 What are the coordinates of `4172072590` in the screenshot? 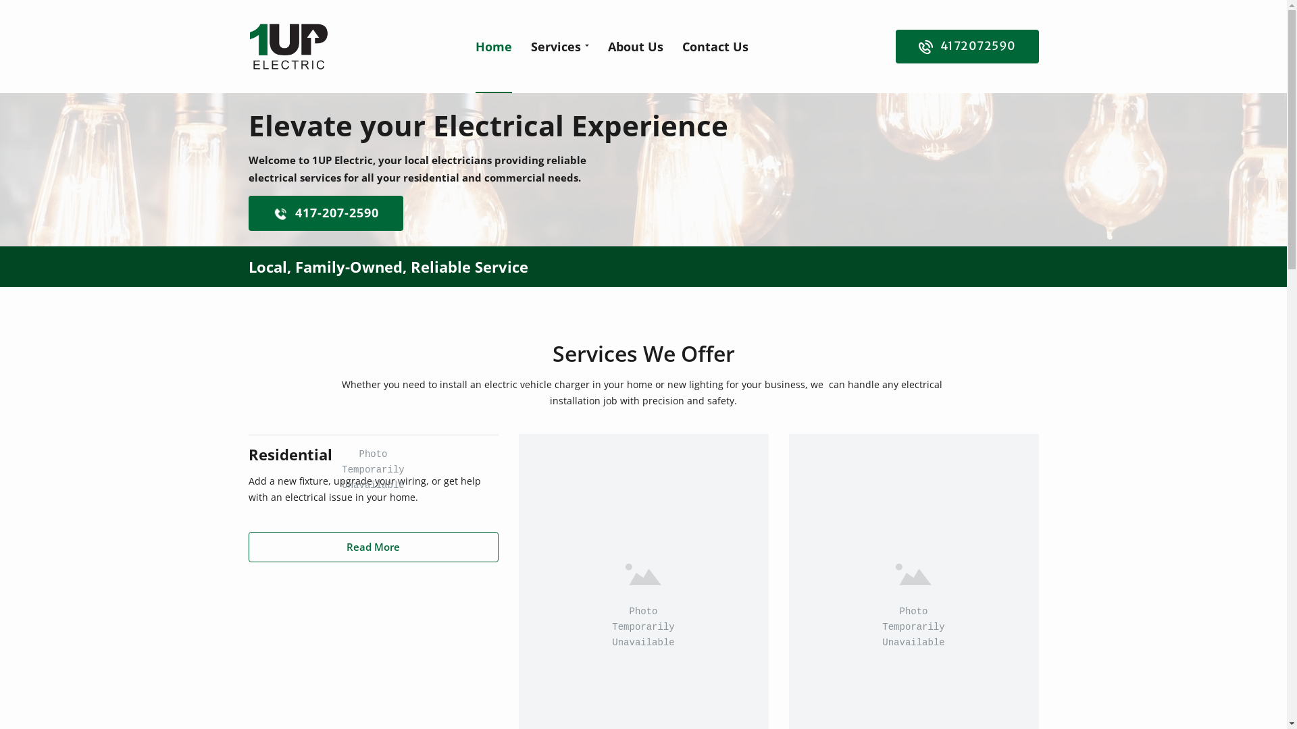 It's located at (967, 46).